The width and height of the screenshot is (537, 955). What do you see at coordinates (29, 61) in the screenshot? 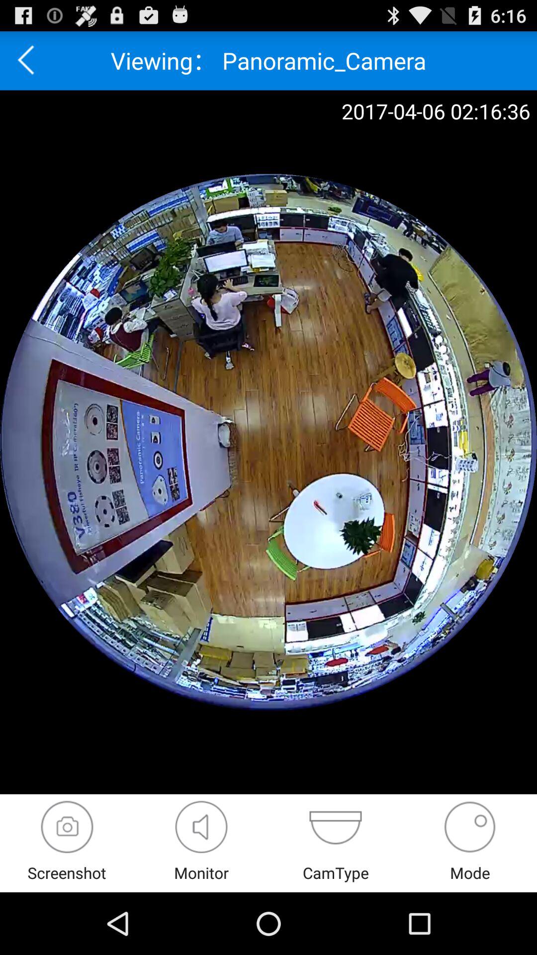
I see `choose the item at the top left corner` at bounding box center [29, 61].